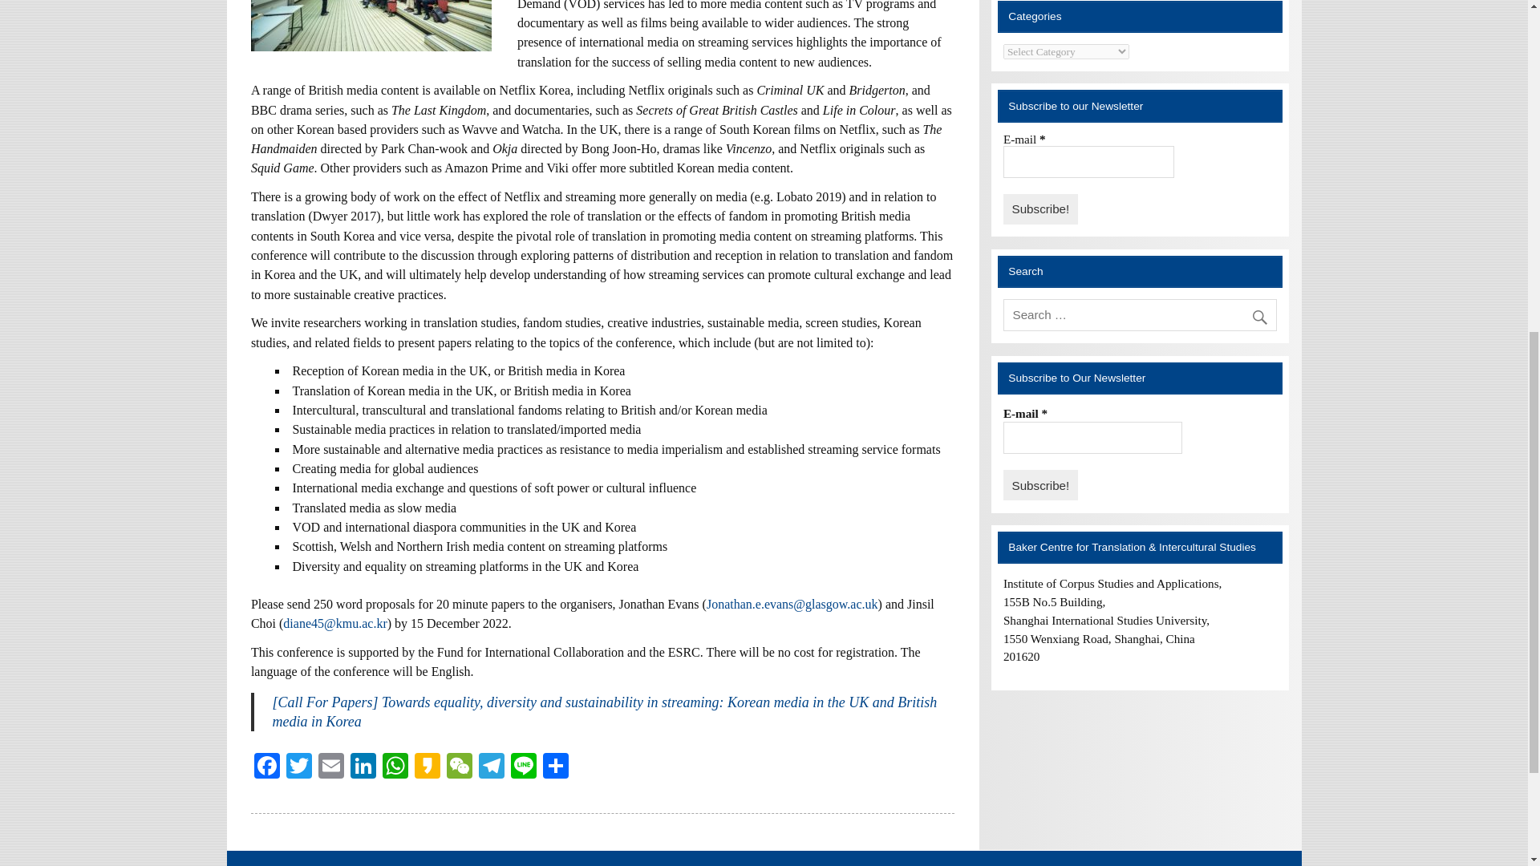 This screenshot has width=1540, height=866. I want to click on Subscribe!, so click(1041, 485).